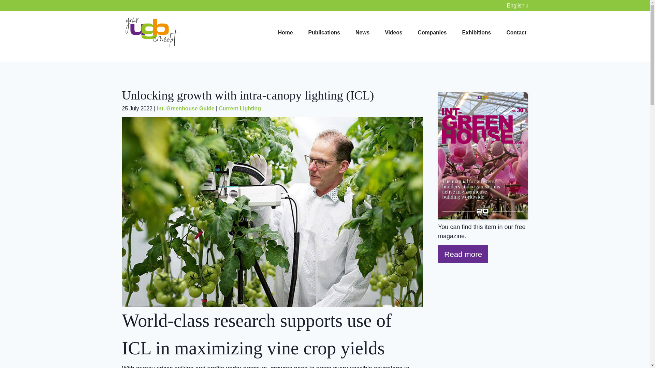  What do you see at coordinates (186, 108) in the screenshot?
I see `Int. Greenhouse Guide` at bounding box center [186, 108].